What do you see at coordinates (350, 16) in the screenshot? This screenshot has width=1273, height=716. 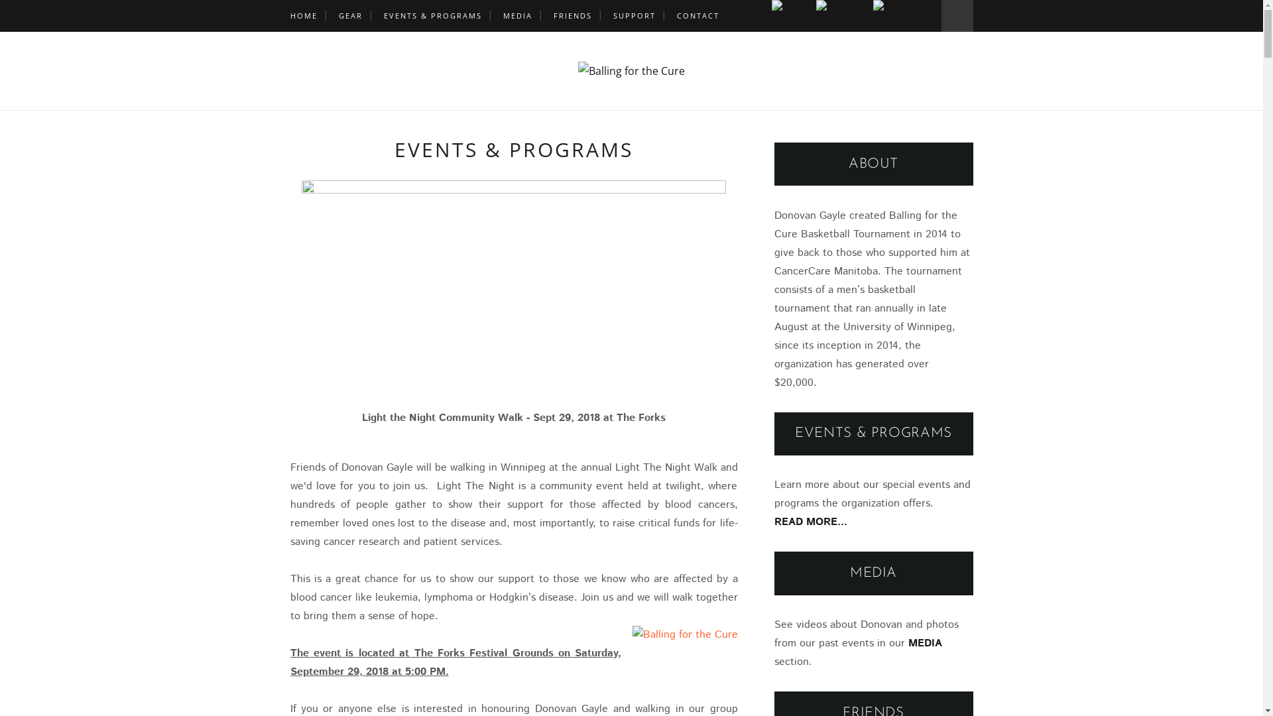 I see `GEAR` at bounding box center [350, 16].